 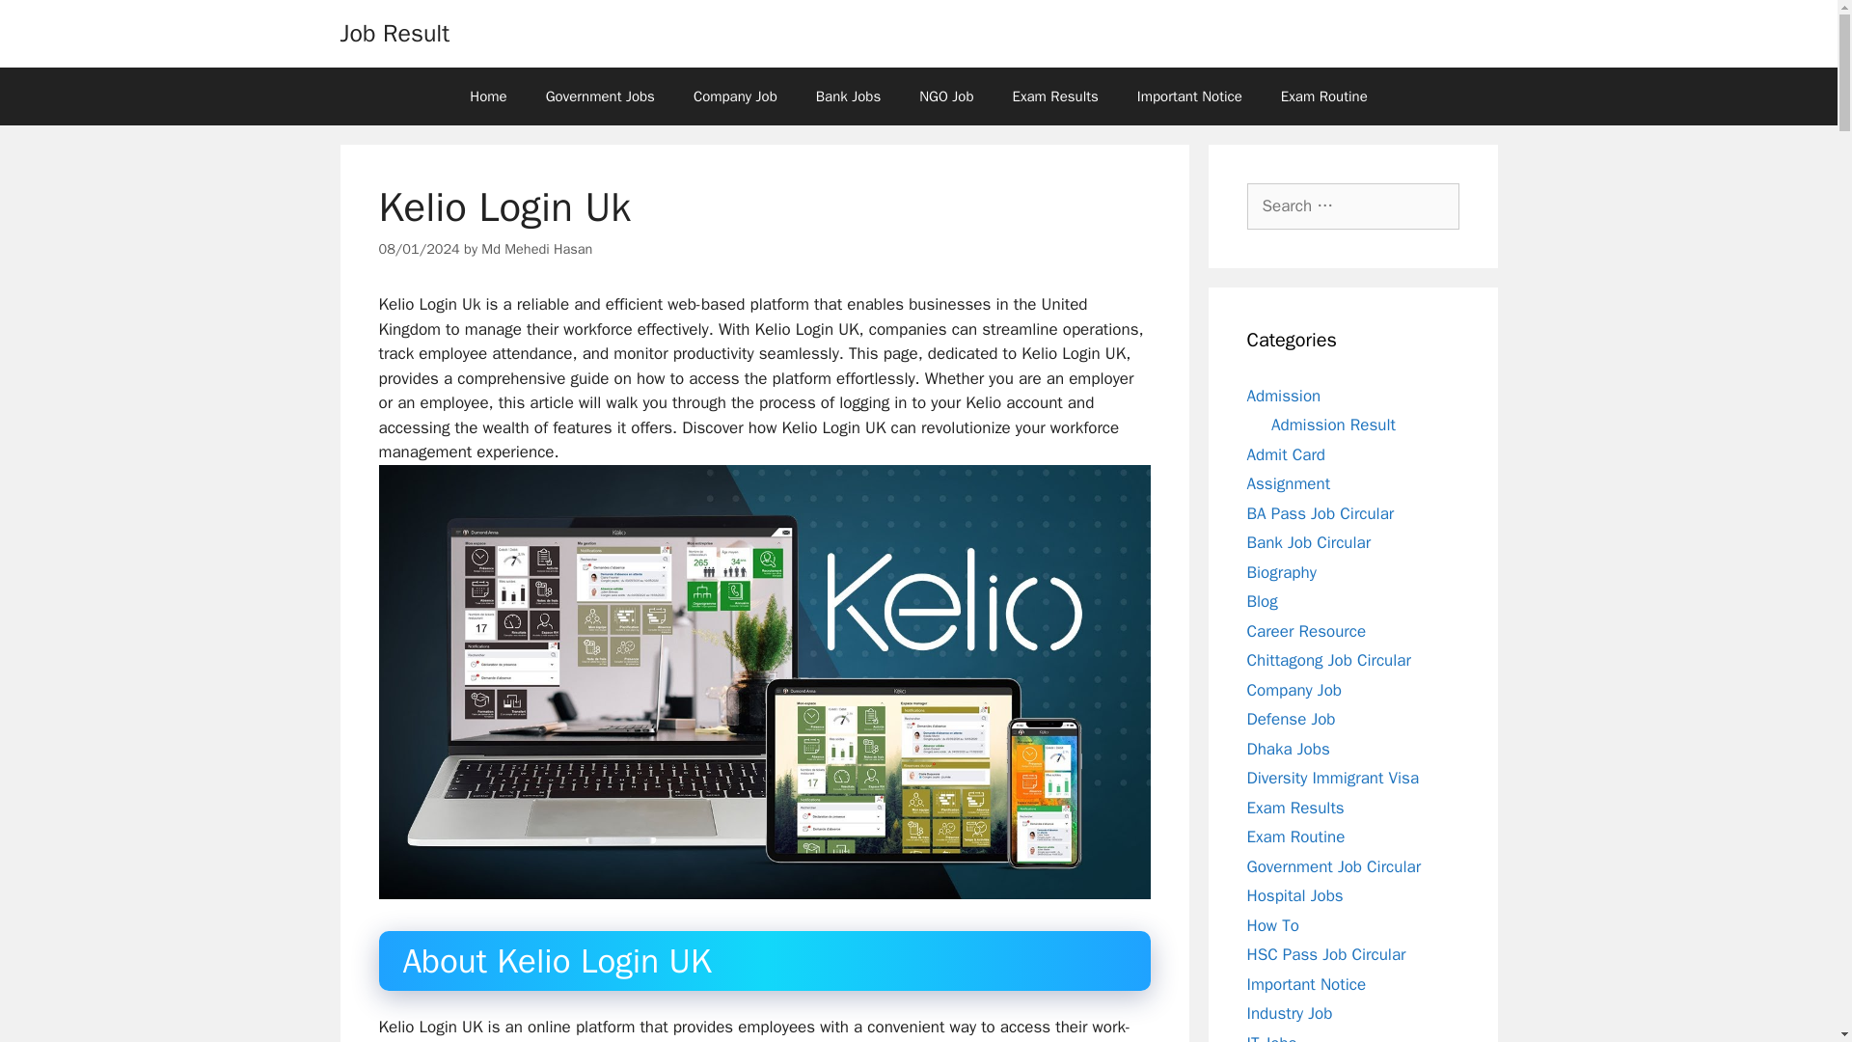 I want to click on Exam Results, so click(x=1055, y=96).